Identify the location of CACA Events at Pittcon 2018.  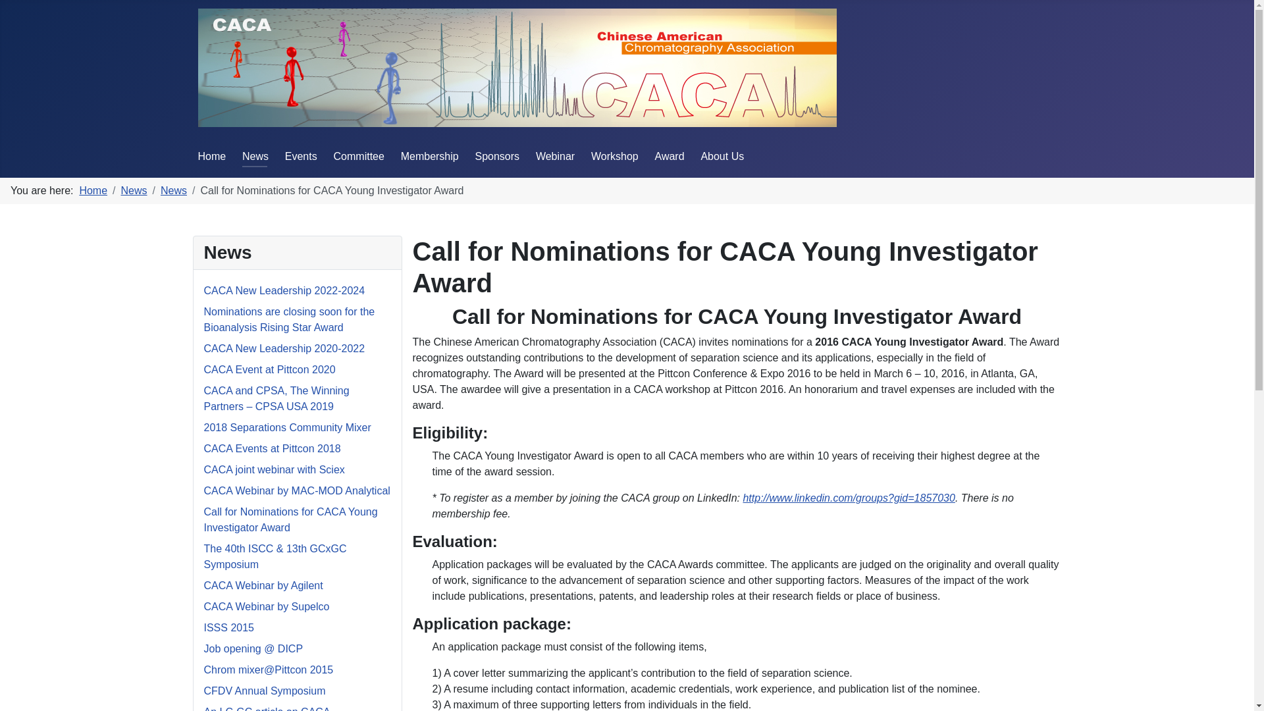
(273, 448).